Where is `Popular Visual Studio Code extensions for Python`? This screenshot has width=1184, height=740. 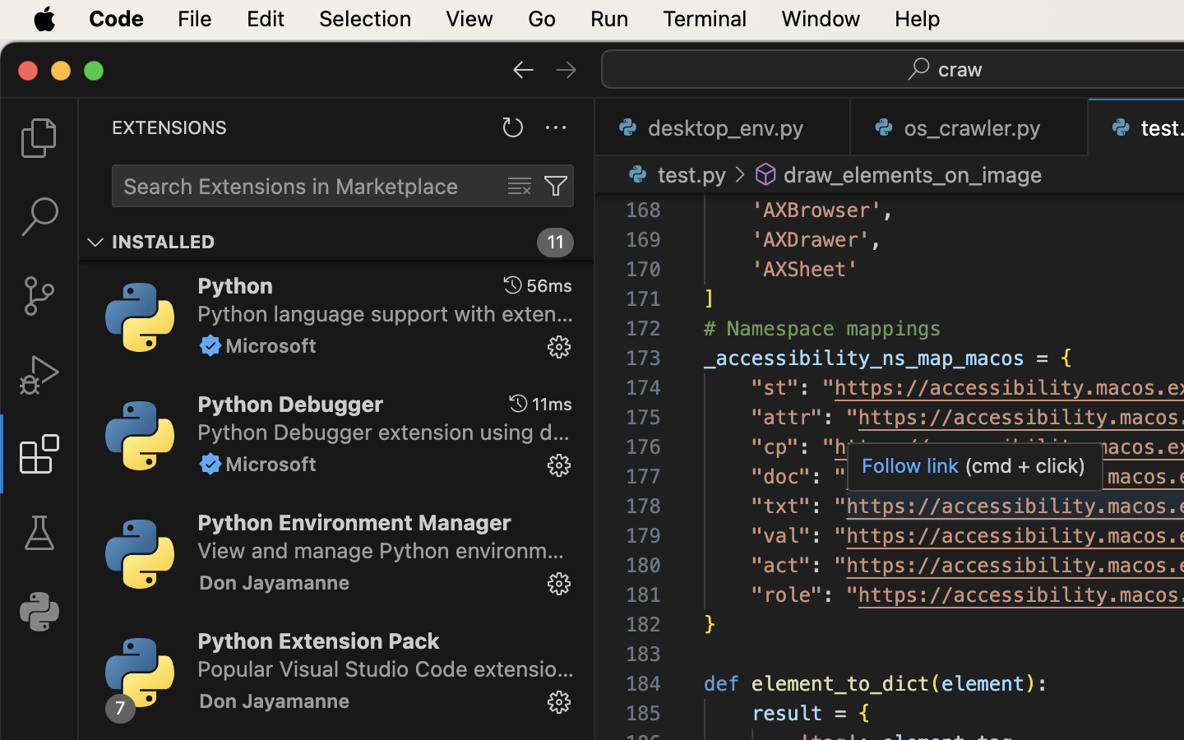
Popular Visual Studio Code extensions for Python is located at coordinates (386, 668).